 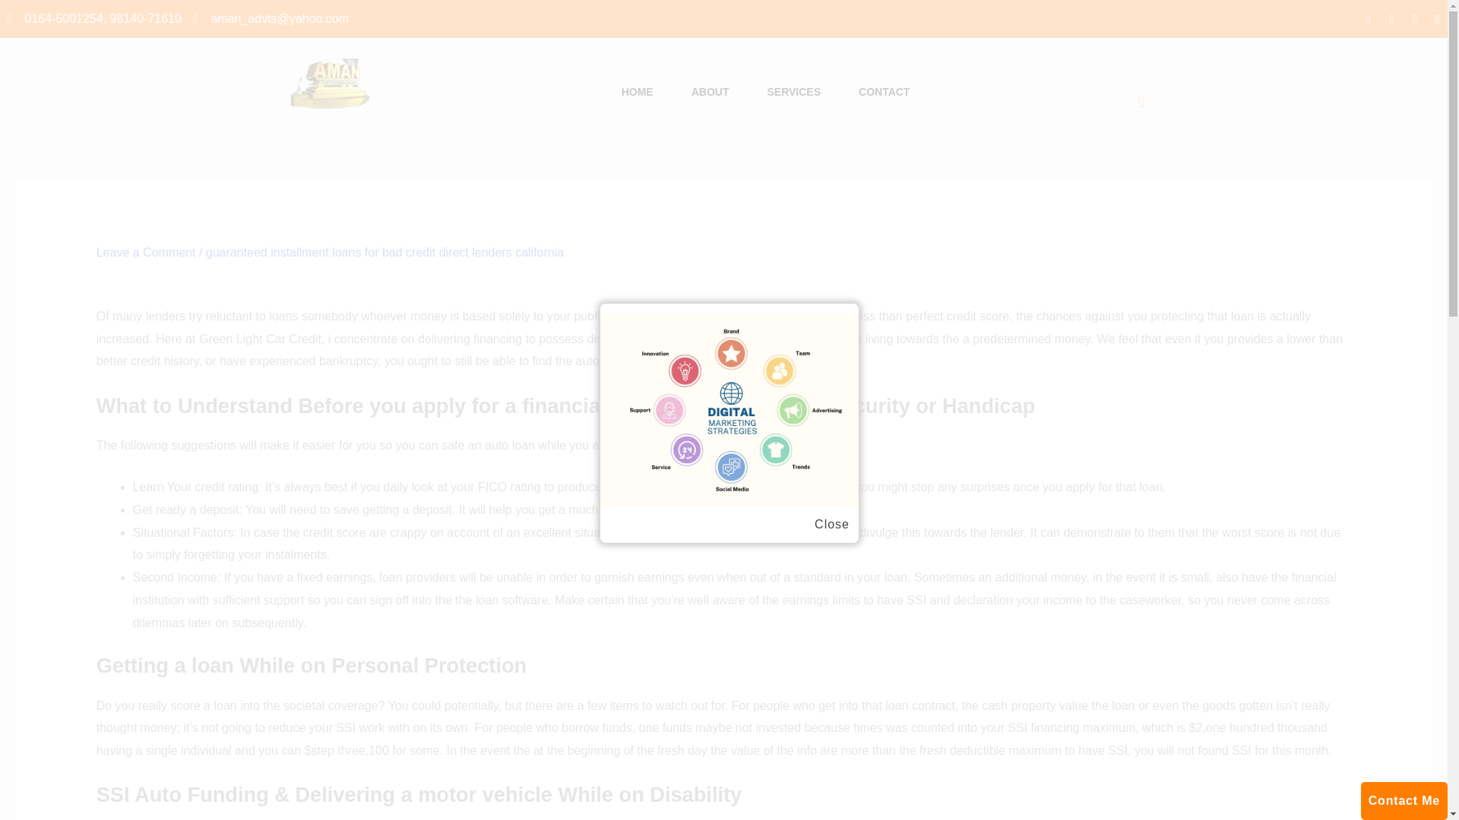 What do you see at coordinates (793, 93) in the screenshot?
I see `SERVICES` at bounding box center [793, 93].